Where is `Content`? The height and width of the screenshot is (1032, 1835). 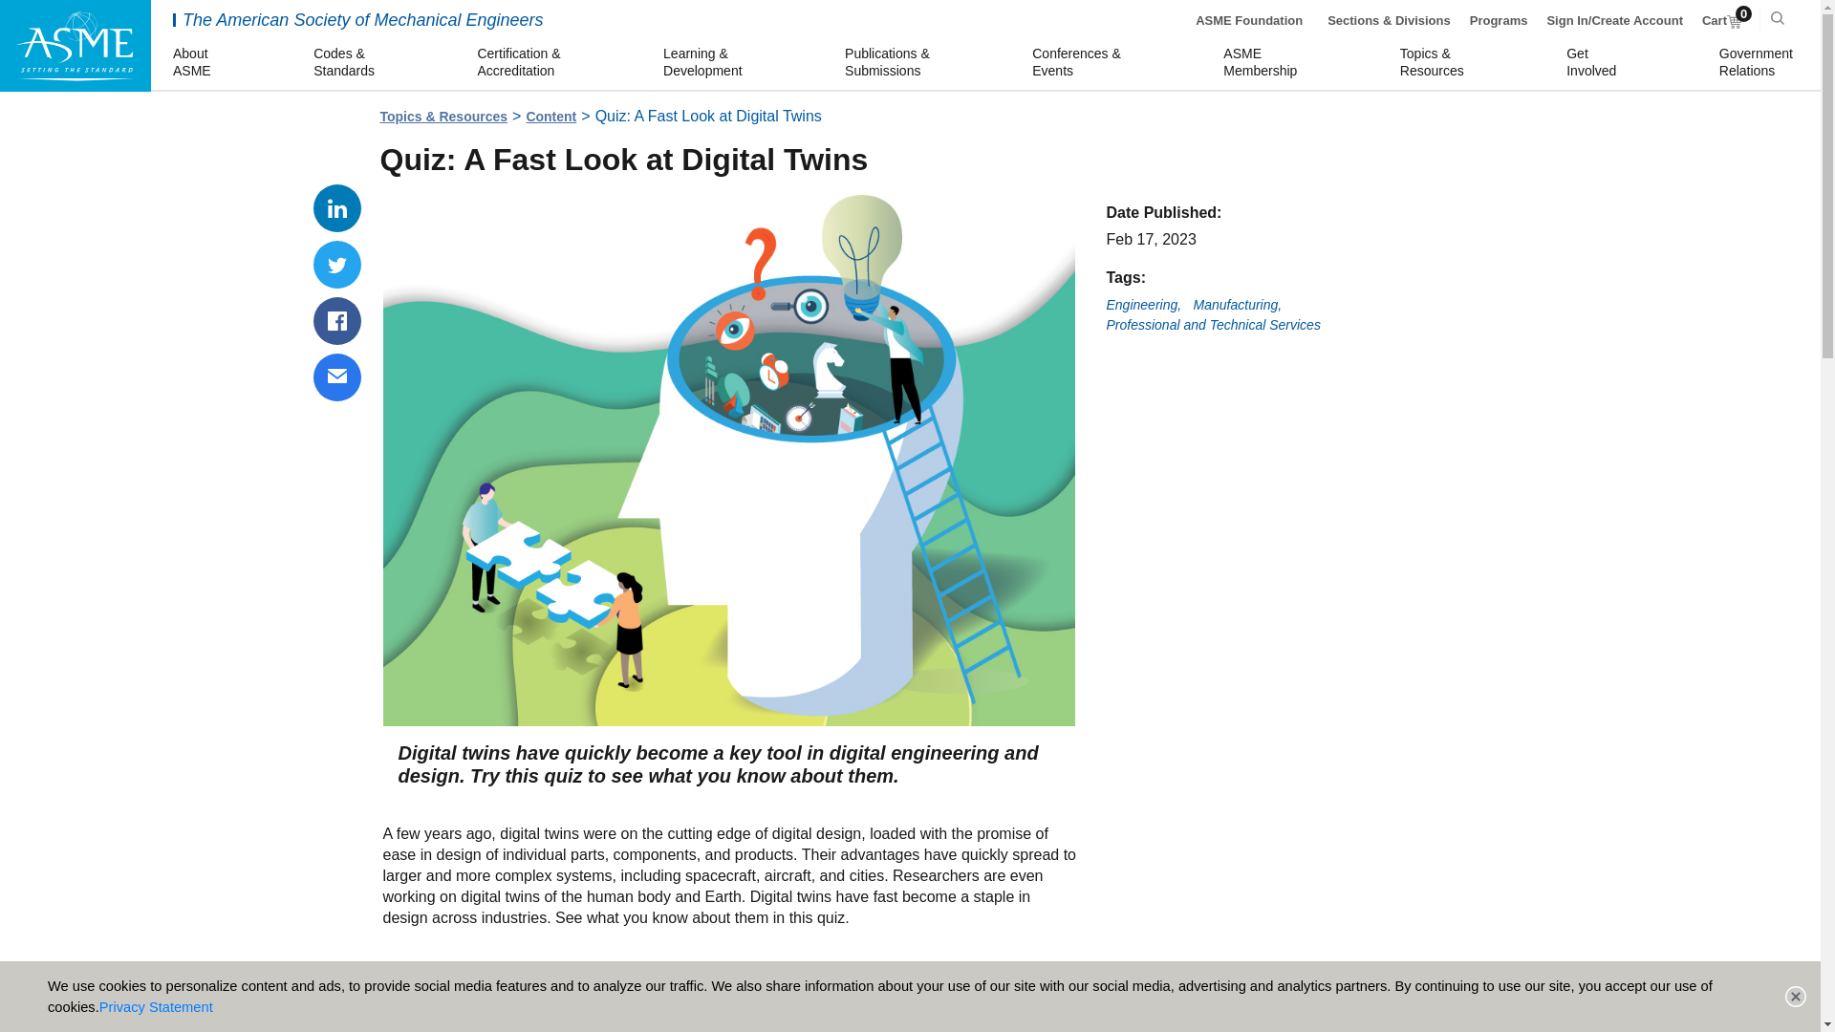
Content is located at coordinates (1239, 306).